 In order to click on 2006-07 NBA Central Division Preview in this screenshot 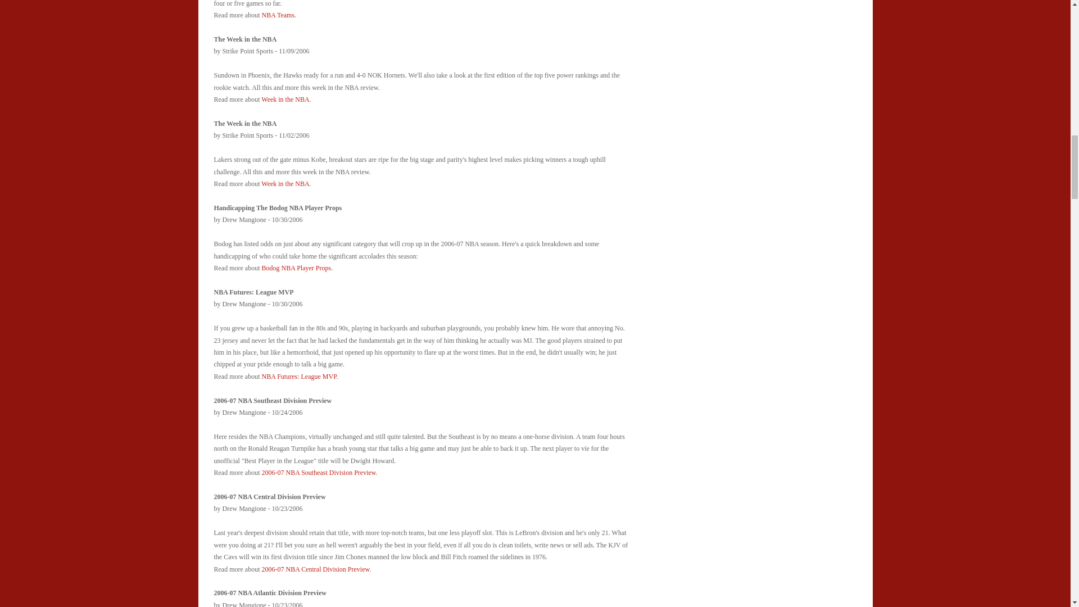, I will do `click(315, 569)`.